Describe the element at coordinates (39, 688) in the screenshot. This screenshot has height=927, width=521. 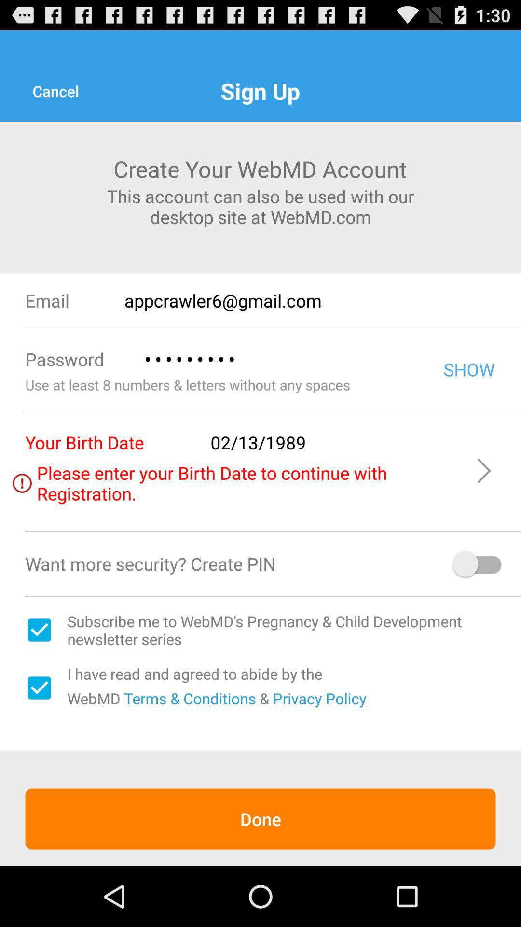
I see `the check box` at that location.